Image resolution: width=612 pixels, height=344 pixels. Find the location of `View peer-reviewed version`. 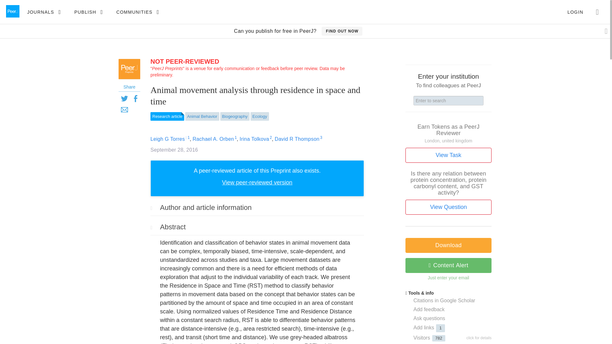

View peer-reviewed version is located at coordinates (257, 182).